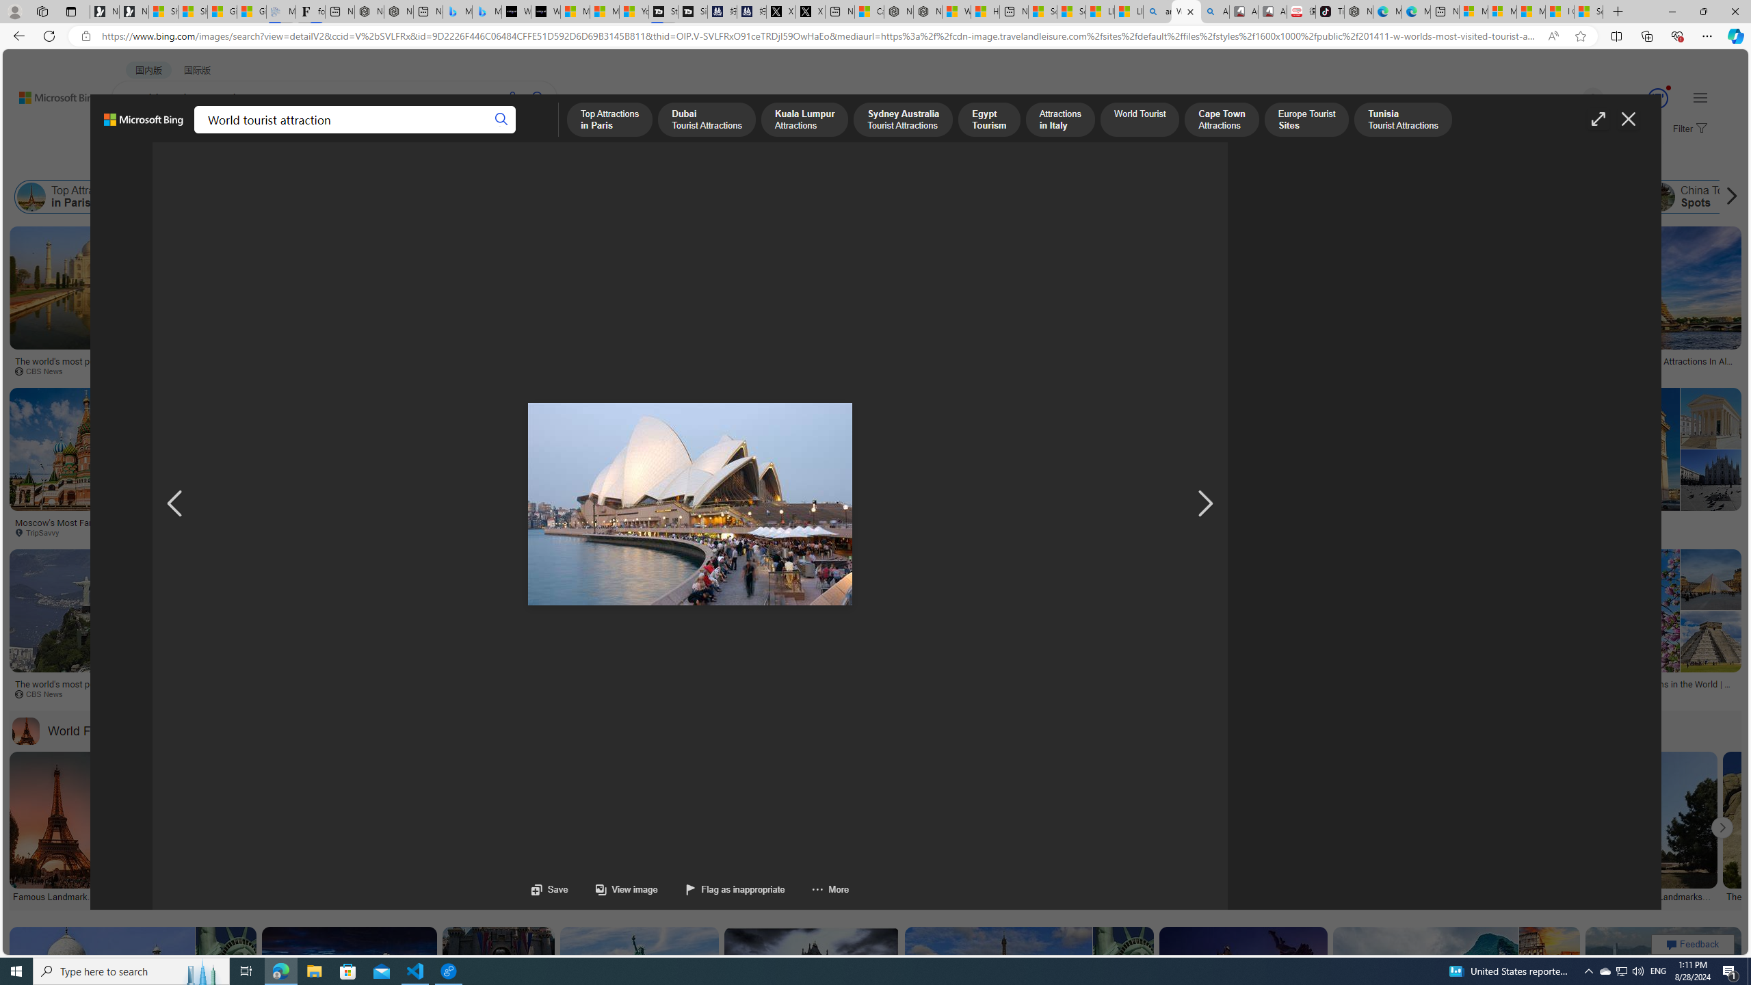 Image resolution: width=1751 pixels, height=985 pixels. What do you see at coordinates (614, 371) in the screenshot?
I see `karryon.com.au` at bounding box center [614, 371].